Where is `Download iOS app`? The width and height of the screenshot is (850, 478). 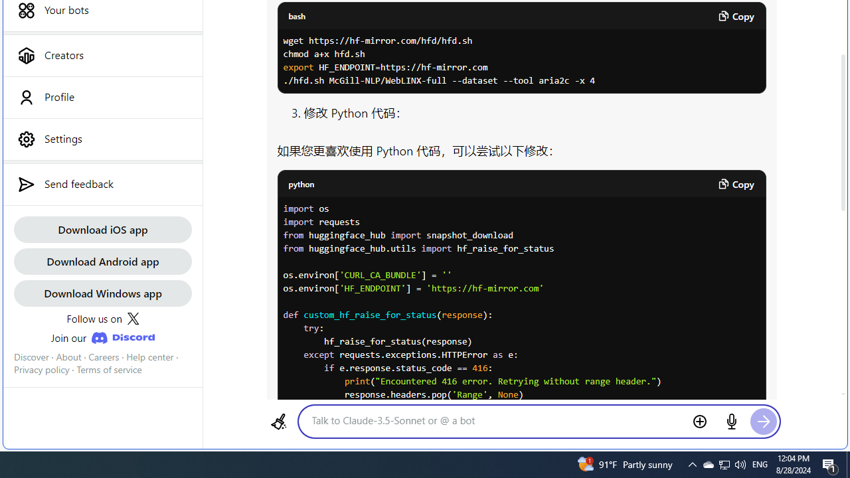 Download iOS app is located at coordinates (102, 228).